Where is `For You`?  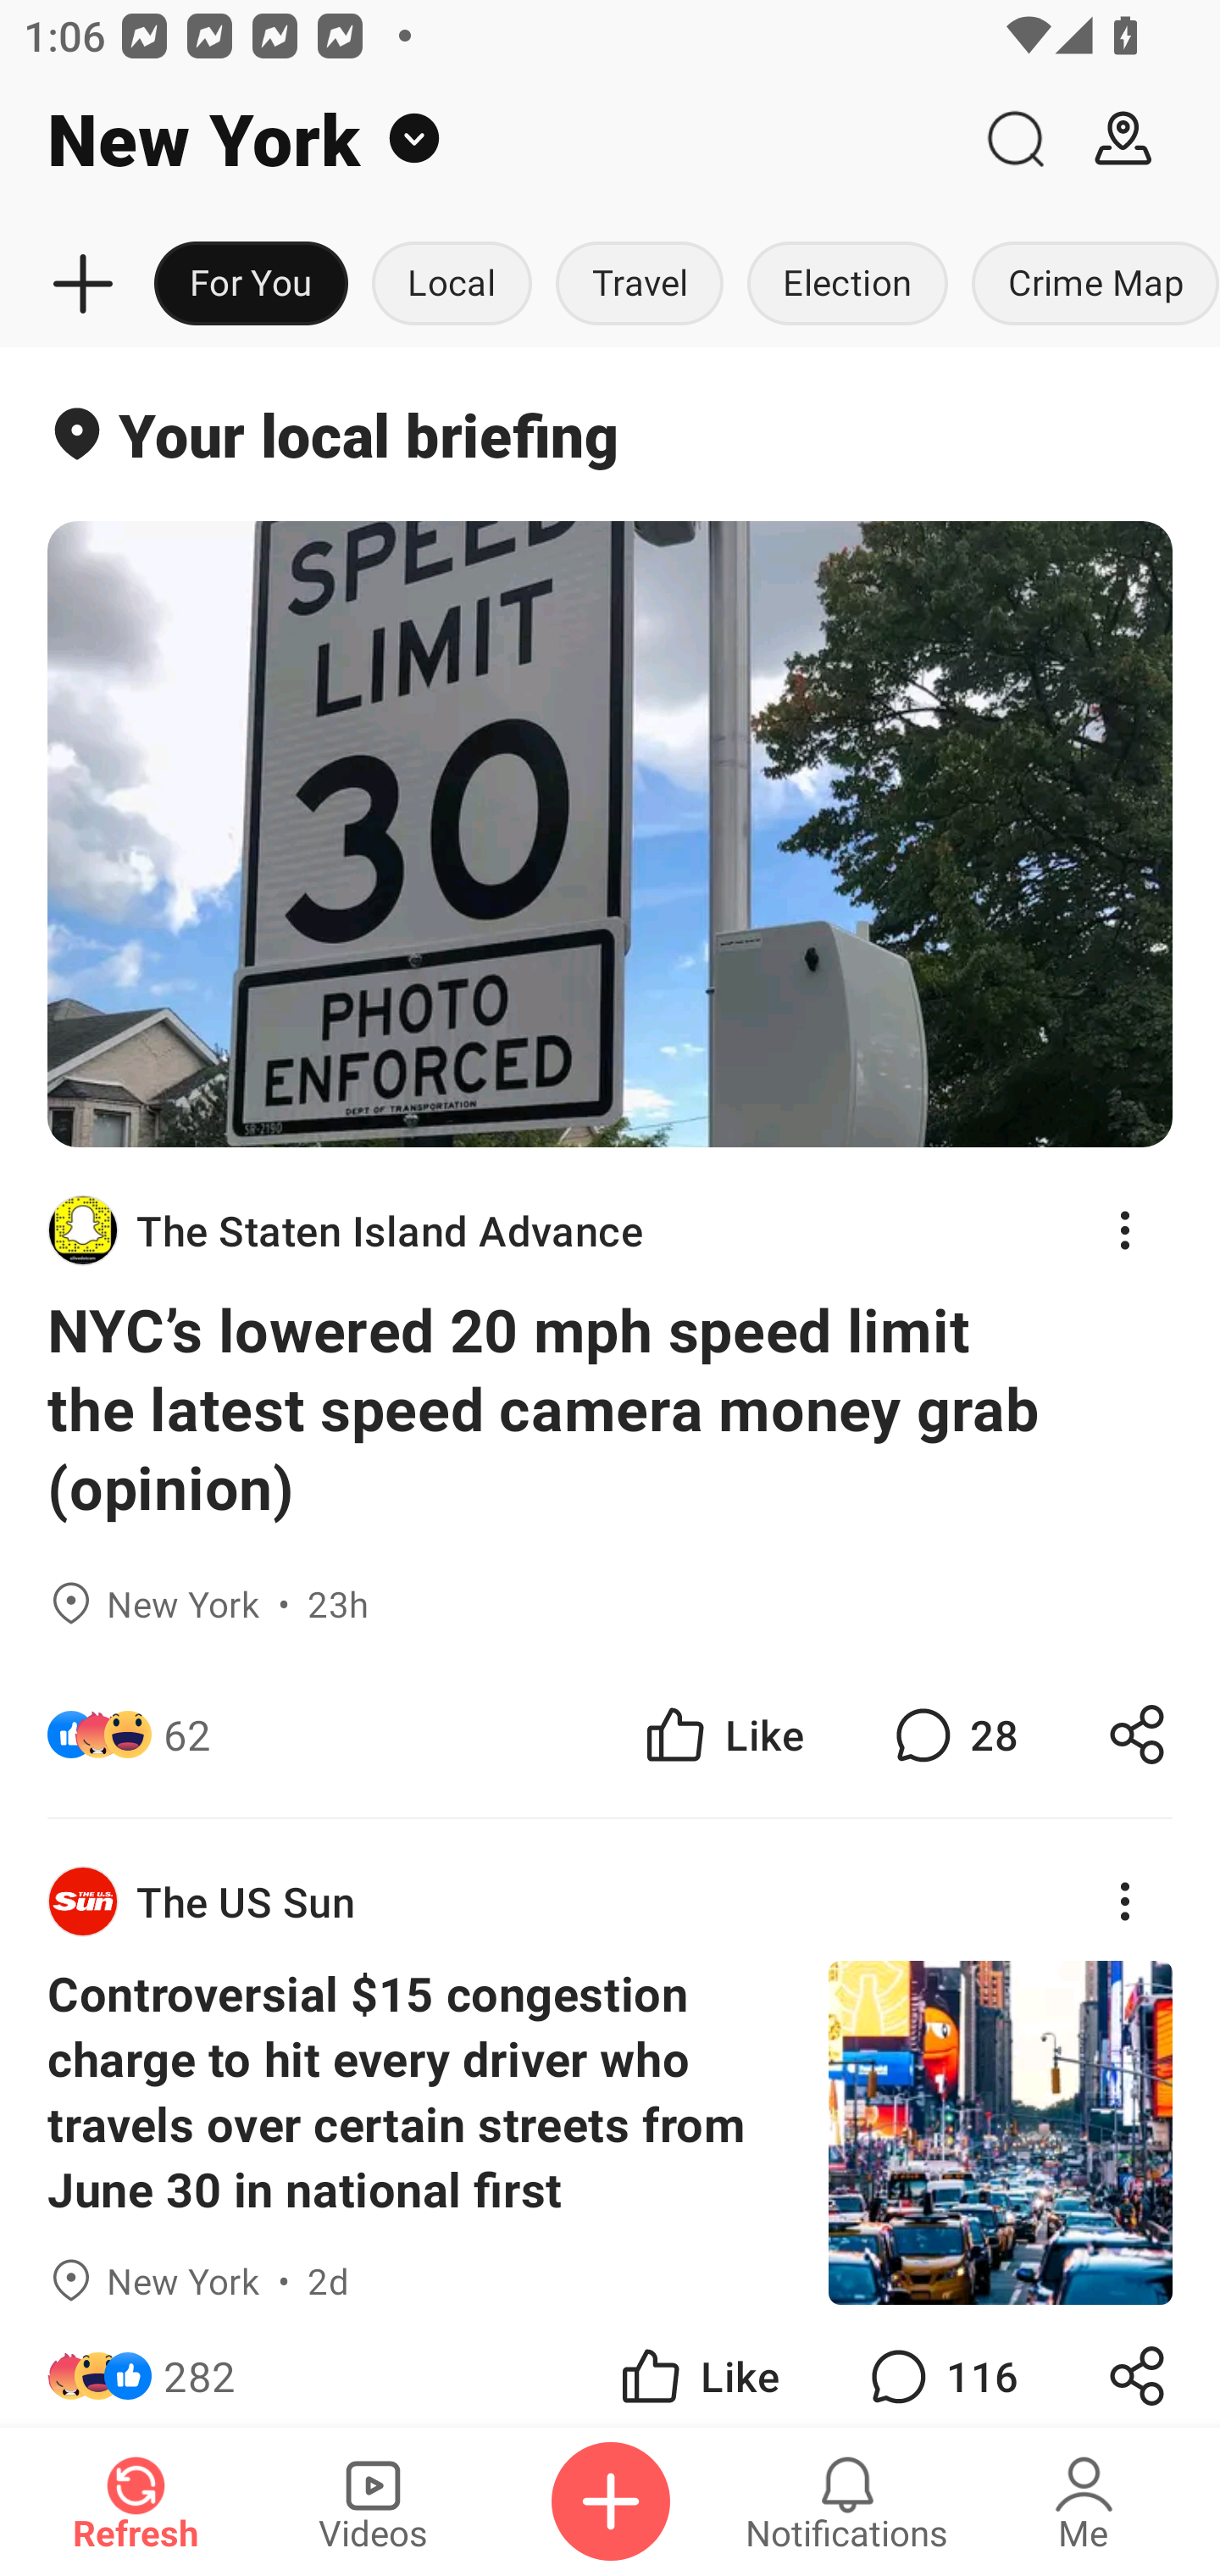 For You is located at coordinates (251, 285).